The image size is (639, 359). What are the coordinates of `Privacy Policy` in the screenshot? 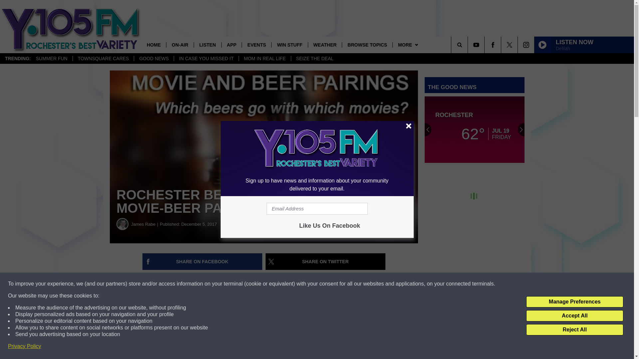 It's located at (25, 346).